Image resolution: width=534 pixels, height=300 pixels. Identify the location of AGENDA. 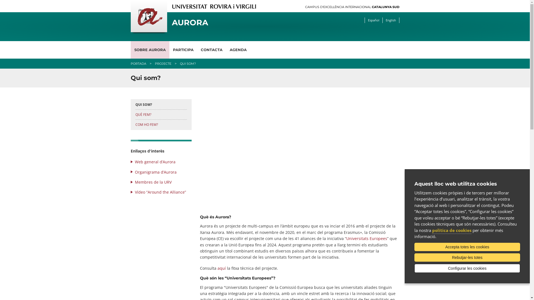
(238, 50).